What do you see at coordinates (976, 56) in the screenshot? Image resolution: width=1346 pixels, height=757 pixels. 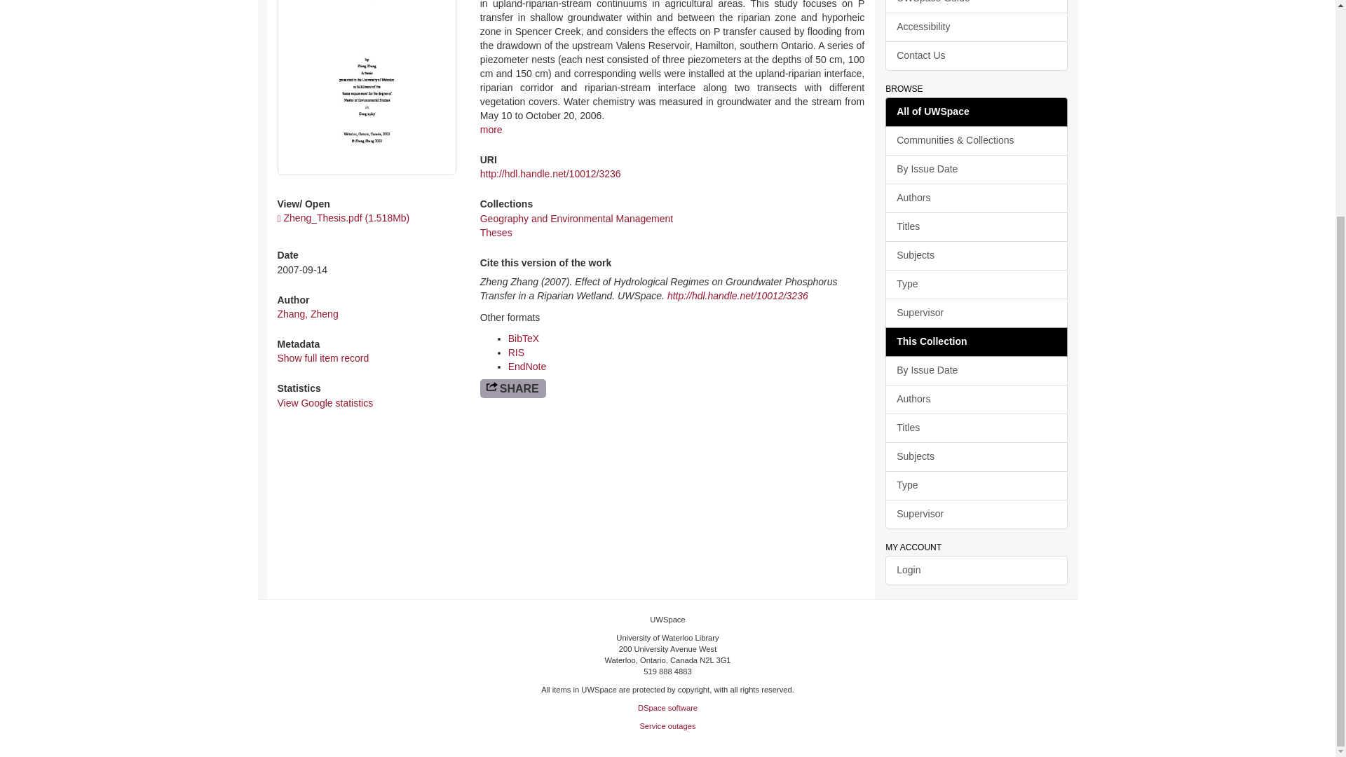 I see `Contact Us` at bounding box center [976, 56].